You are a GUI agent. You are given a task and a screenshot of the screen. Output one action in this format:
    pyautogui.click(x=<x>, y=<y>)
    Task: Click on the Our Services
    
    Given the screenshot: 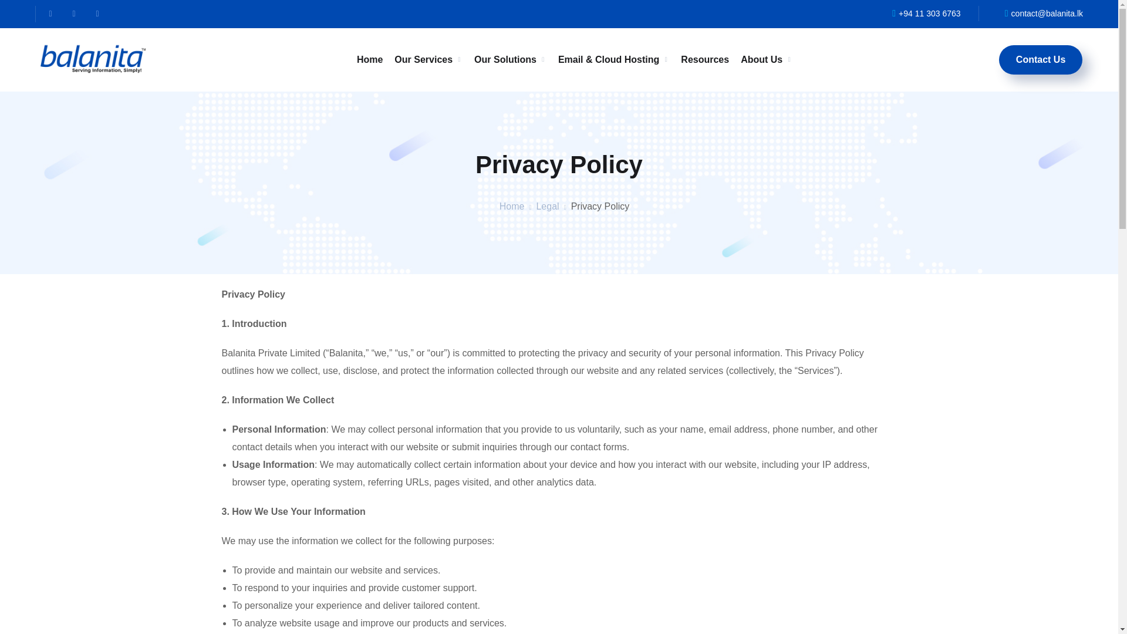 What is the action you would take?
    pyautogui.click(x=428, y=59)
    